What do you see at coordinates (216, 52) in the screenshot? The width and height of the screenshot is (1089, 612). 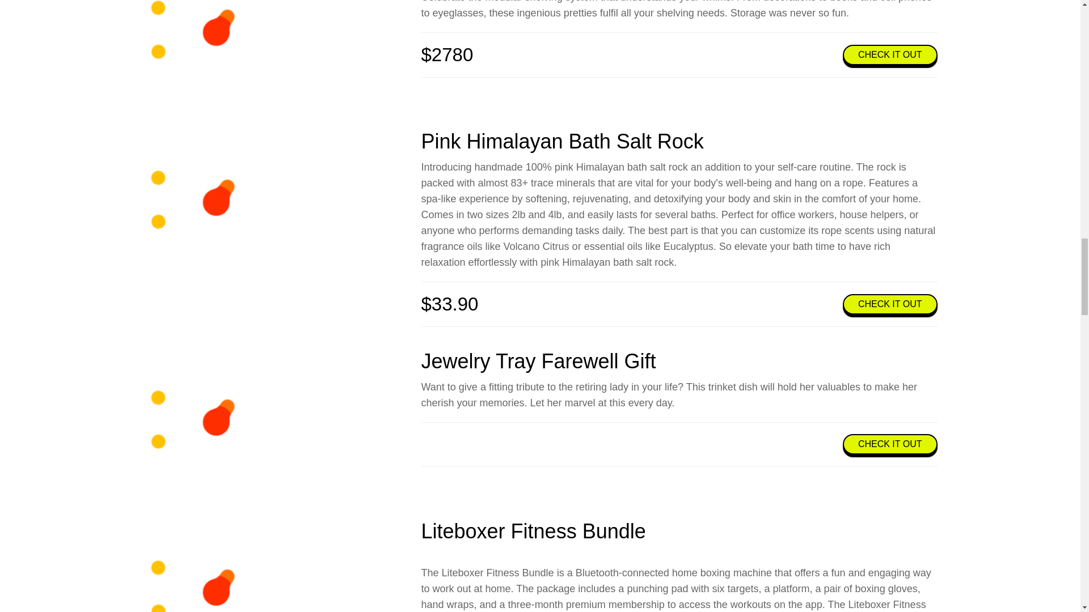 I see `PINPRES WALL` at bounding box center [216, 52].